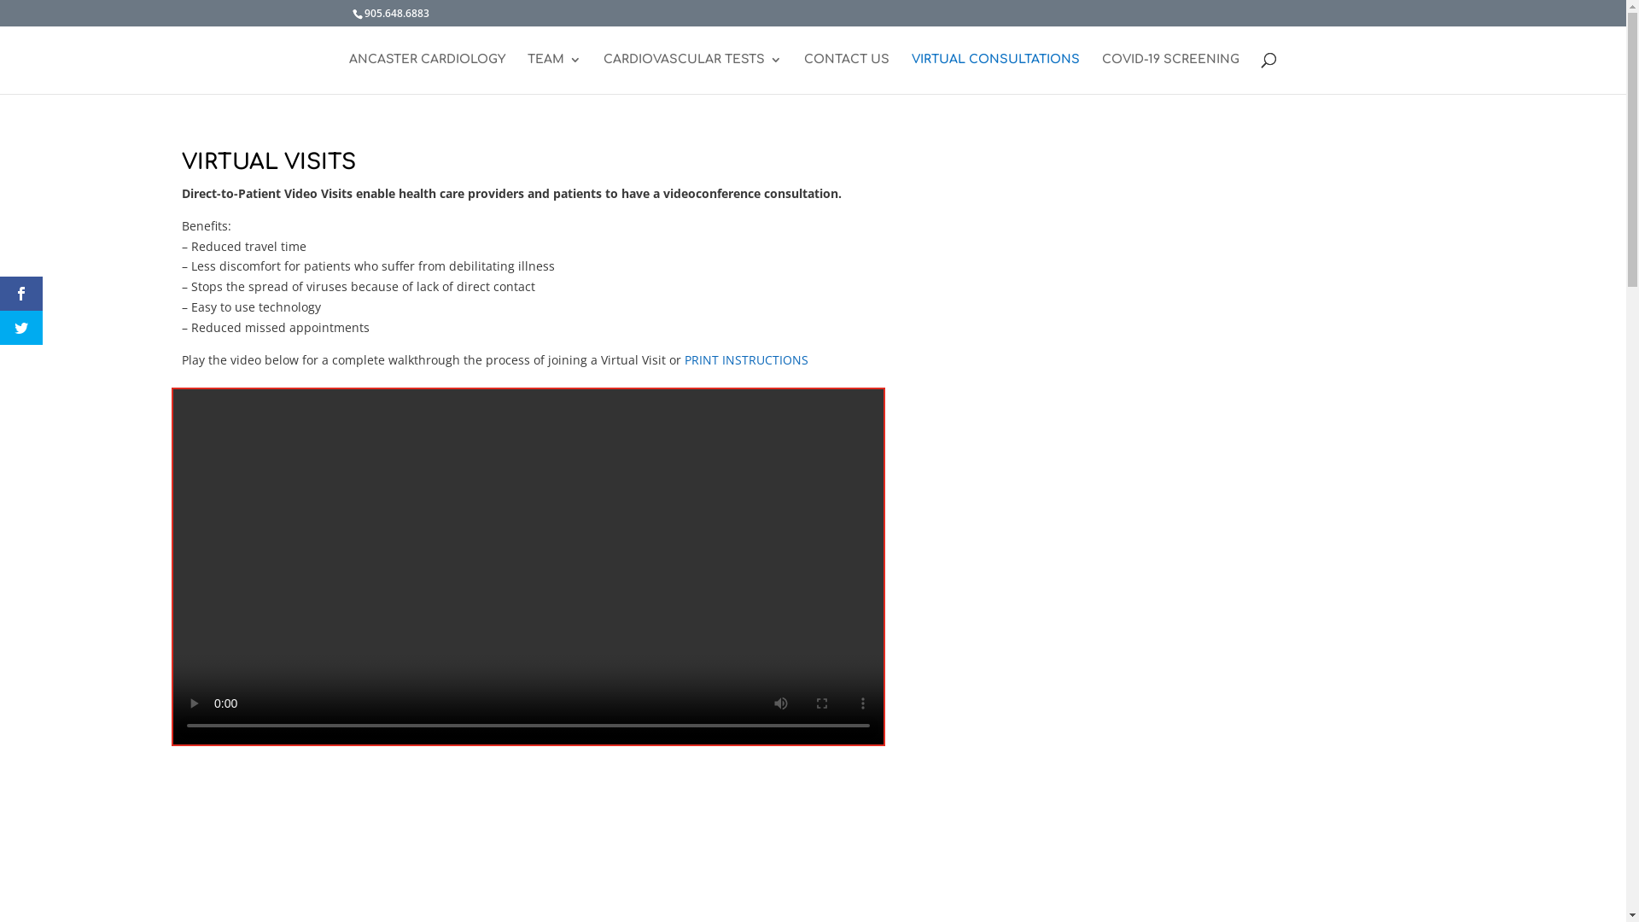 The width and height of the screenshot is (1639, 922). What do you see at coordinates (555, 73) in the screenshot?
I see `TEAM` at bounding box center [555, 73].